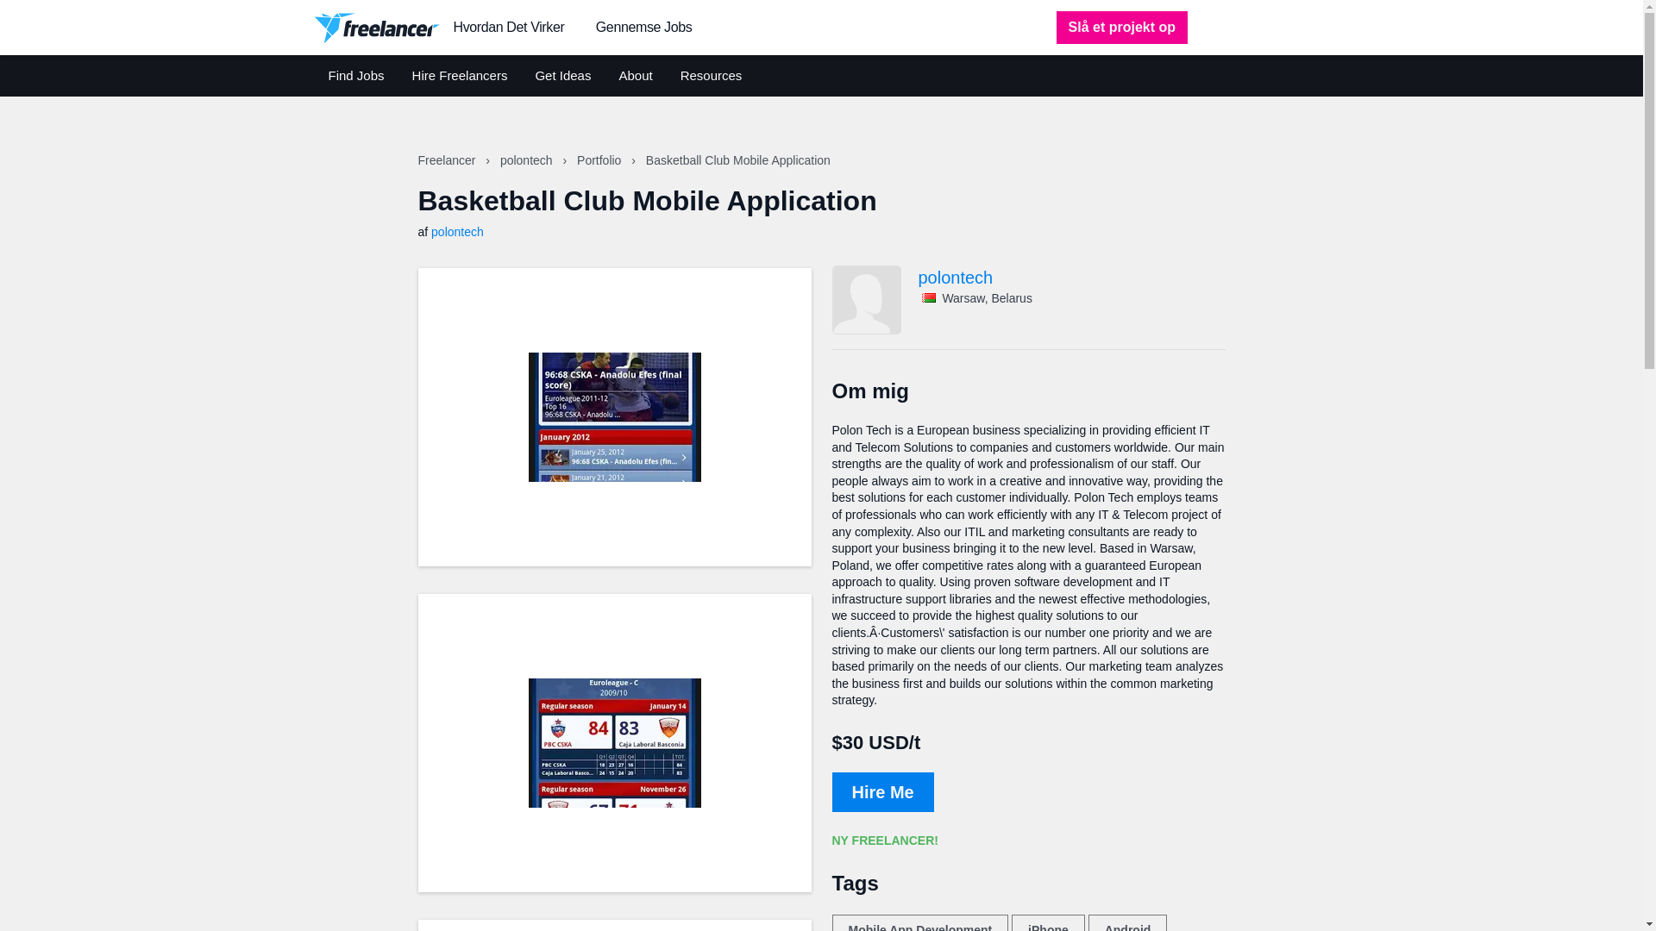  What do you see at coordinates (600, 160) in the screenshot?
I see `Portfolio` at bounding box center [600, 160].